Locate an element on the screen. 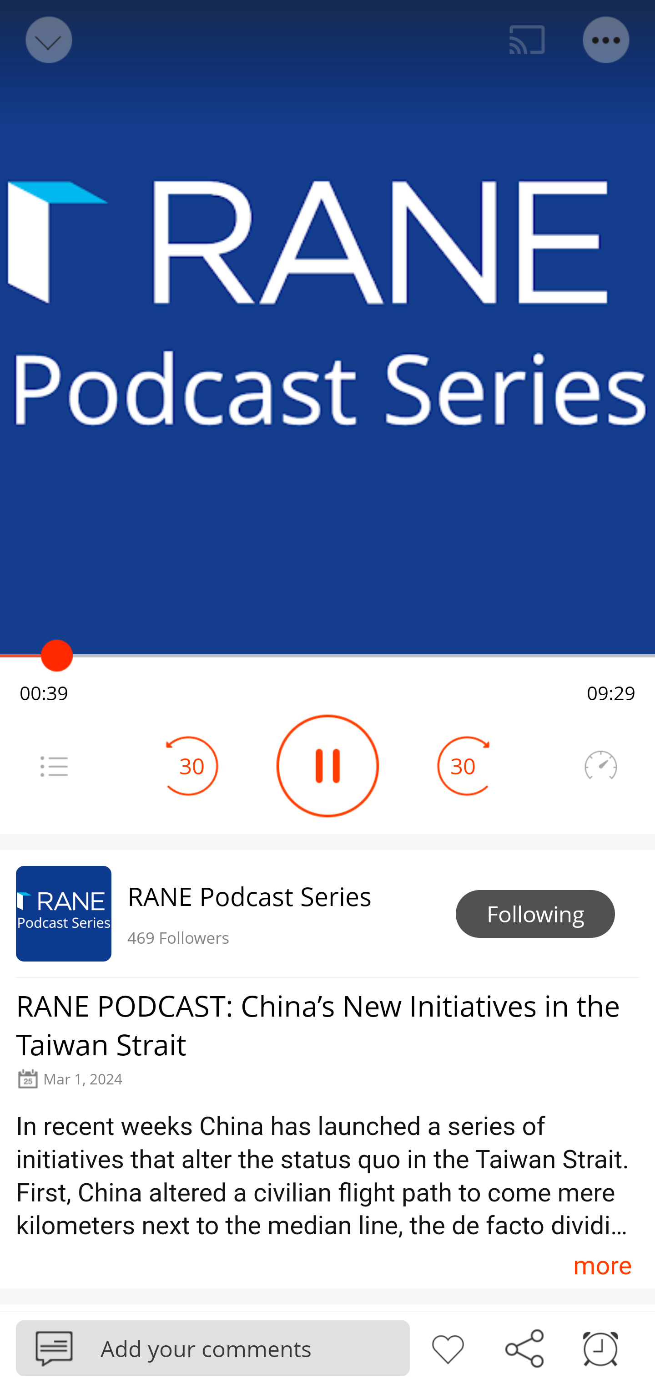  Speedometer is located at coordinates (600, 766).